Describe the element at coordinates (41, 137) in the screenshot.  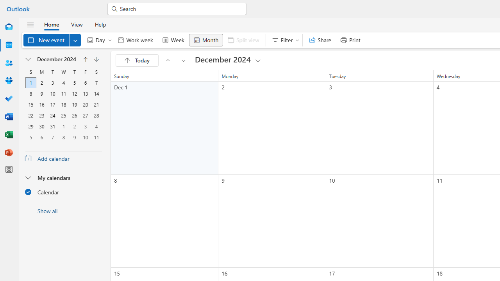
I see `6, January, 2025` at that location.